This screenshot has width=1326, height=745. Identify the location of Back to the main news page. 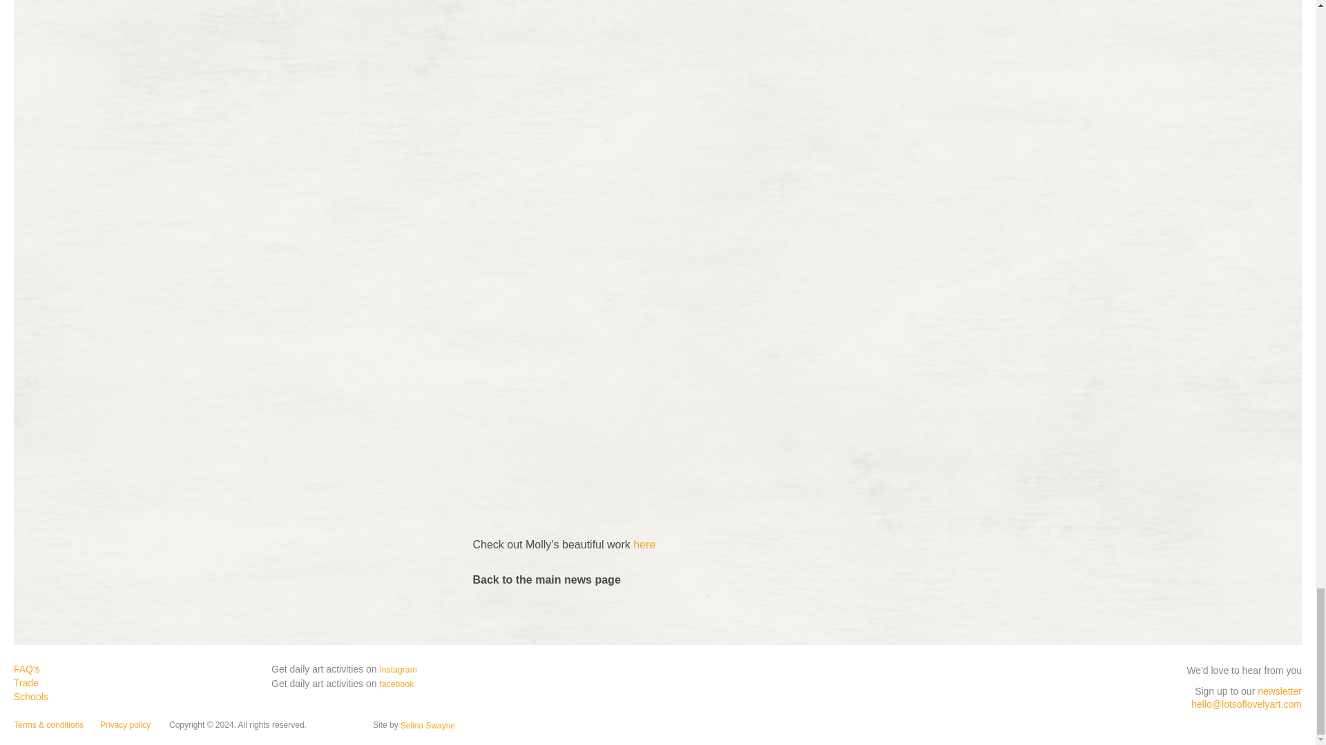
(546, 579).